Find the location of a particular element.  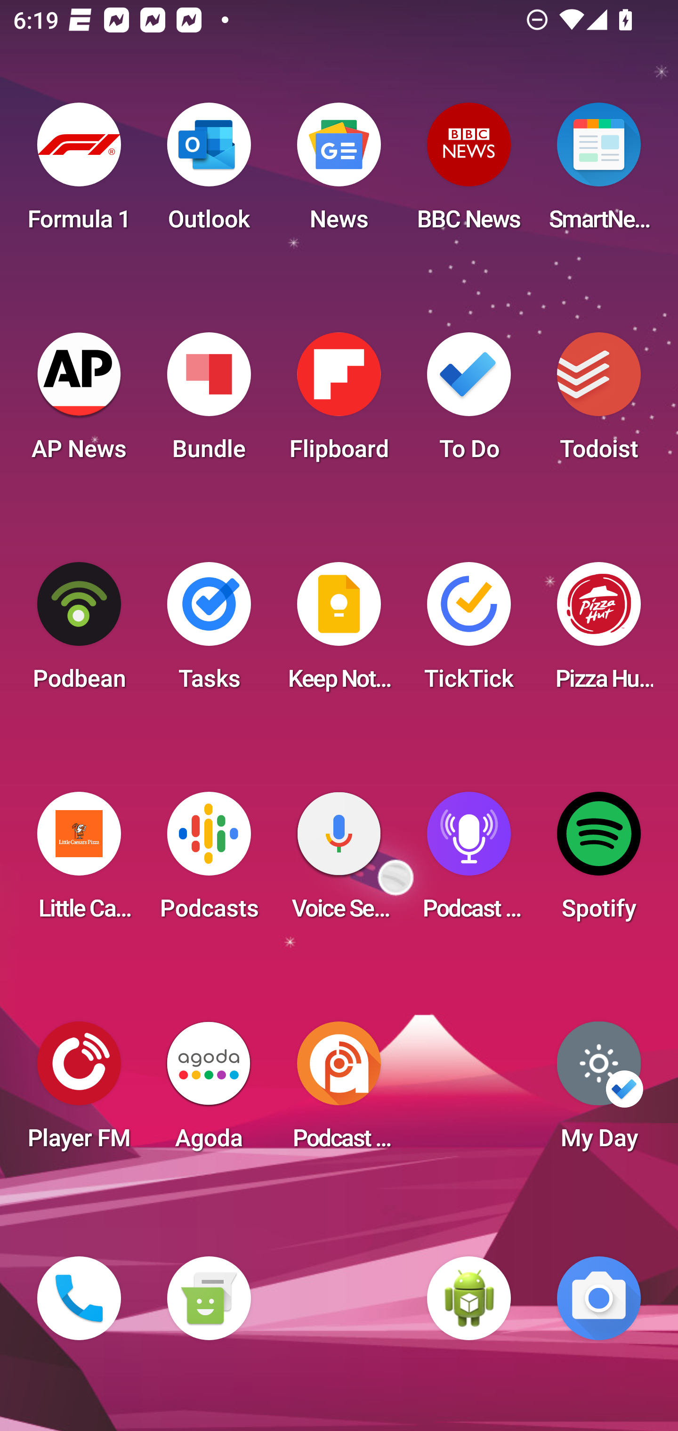

Keep Notes is located at coordinates (339, 632).